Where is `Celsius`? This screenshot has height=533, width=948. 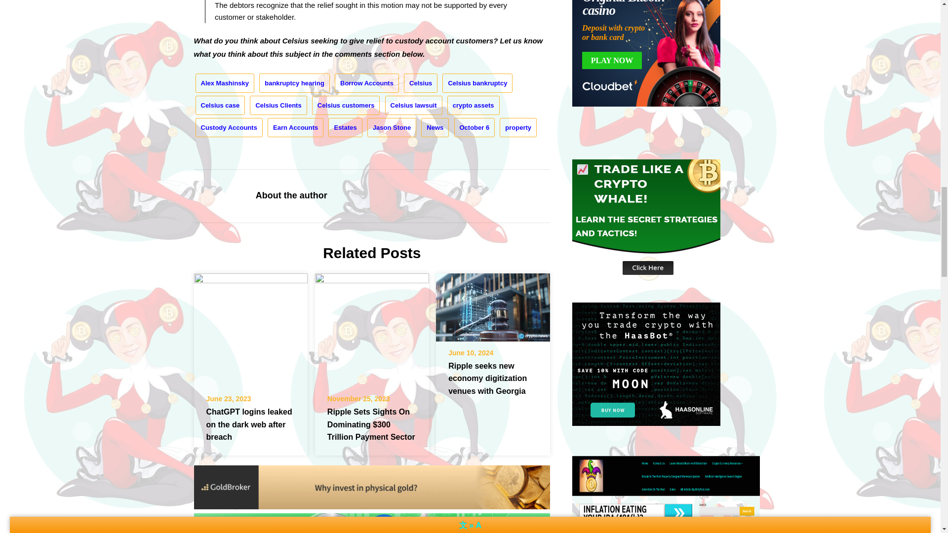
Celsius is located at coordinates (420, 83).